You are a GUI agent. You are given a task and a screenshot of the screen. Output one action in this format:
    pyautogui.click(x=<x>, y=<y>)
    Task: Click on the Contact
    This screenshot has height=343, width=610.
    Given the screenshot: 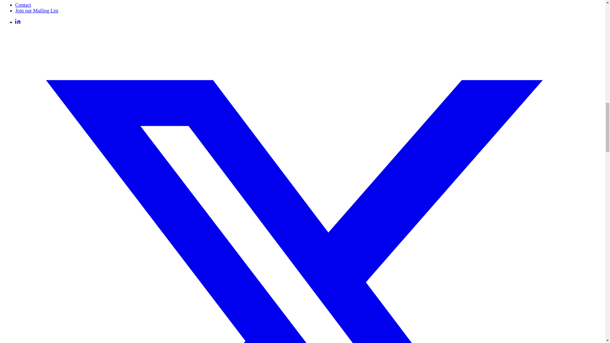 What is the action you would take?
    pyautogui.click(x=23, y=4)
    